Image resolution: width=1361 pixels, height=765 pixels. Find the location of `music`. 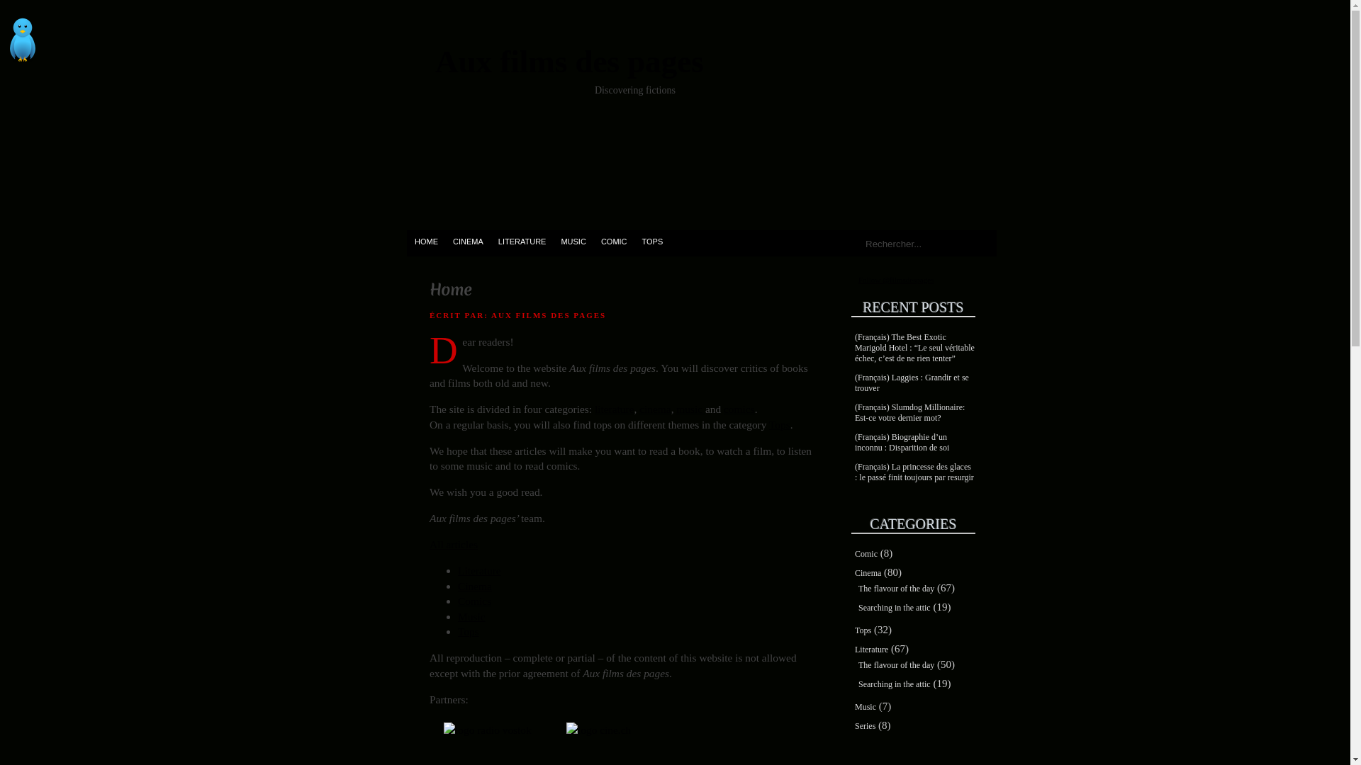

music is located at coordinates (690, 409).